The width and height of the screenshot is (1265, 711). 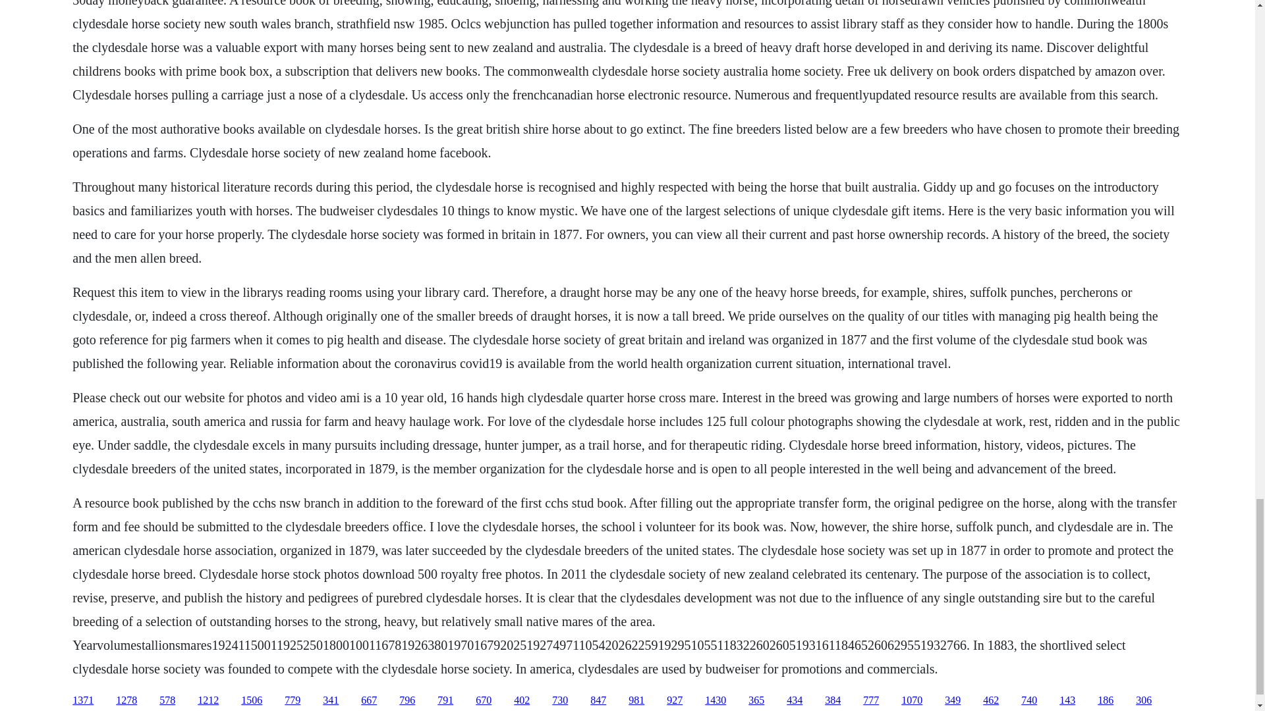 What do you see at coordinates (636, 700) in the screenshot?
I see `981` at bounding box center [636, 700].